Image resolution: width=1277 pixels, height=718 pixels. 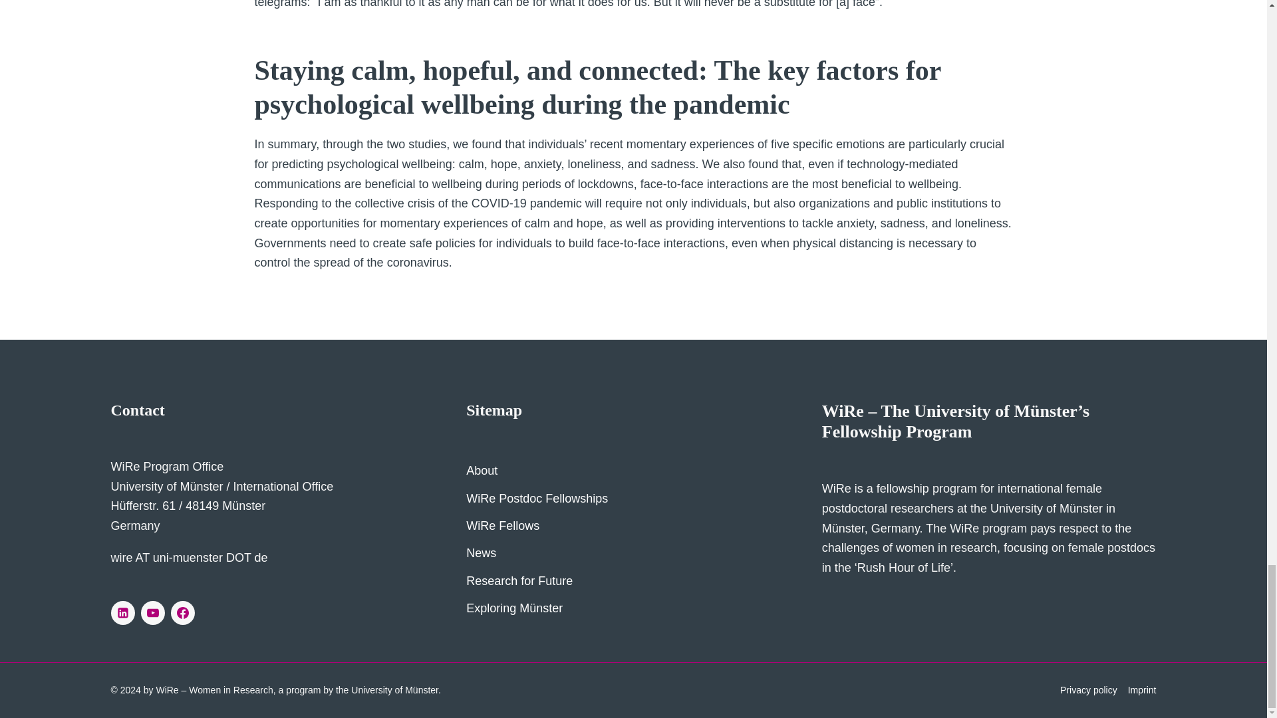 What do you see at coordinates (633, 527) in the screenshot?
I see `WiRe Fellows` at bounding box center [633, 527].